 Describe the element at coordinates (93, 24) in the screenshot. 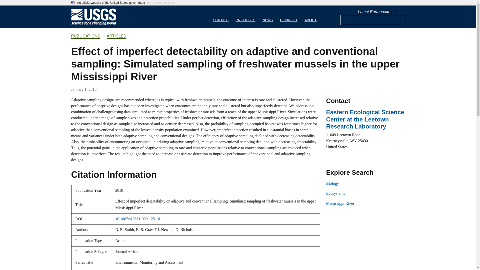

I see `Home` at that location.